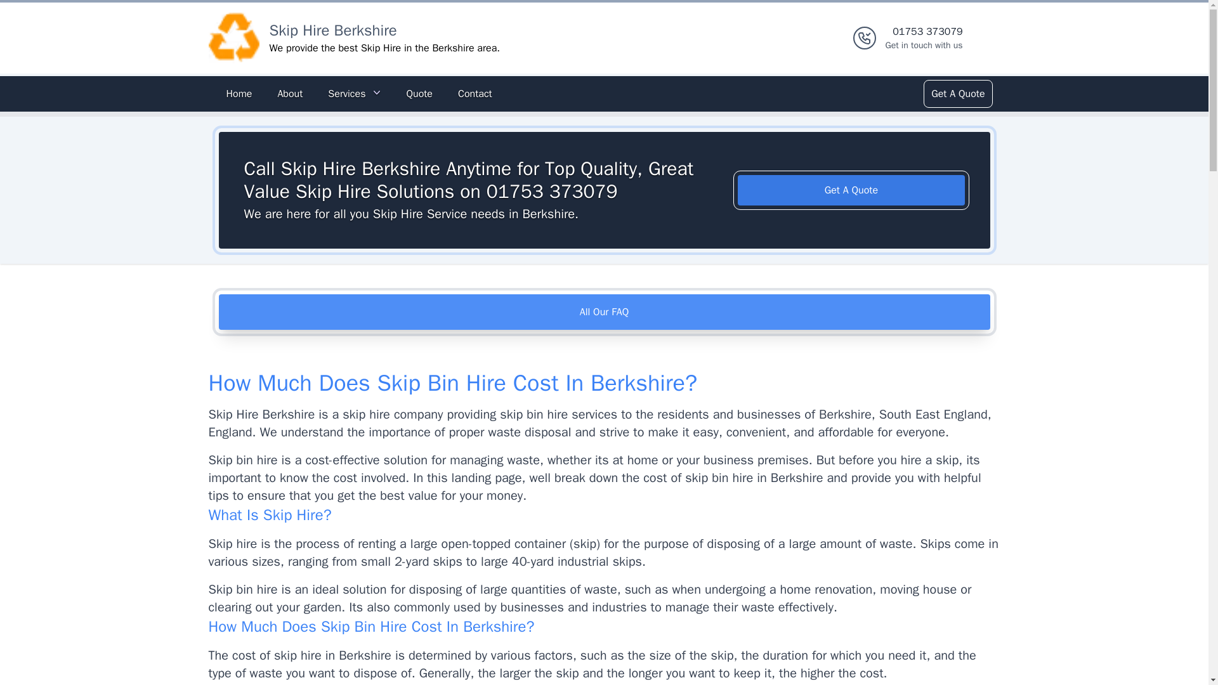 Image resolution: width=1218 pixels, height=685 pixels. What do you see at coordinates (924, 38) in the screenshot?
I see `Get A Quote` at bounding box center [924, 38].